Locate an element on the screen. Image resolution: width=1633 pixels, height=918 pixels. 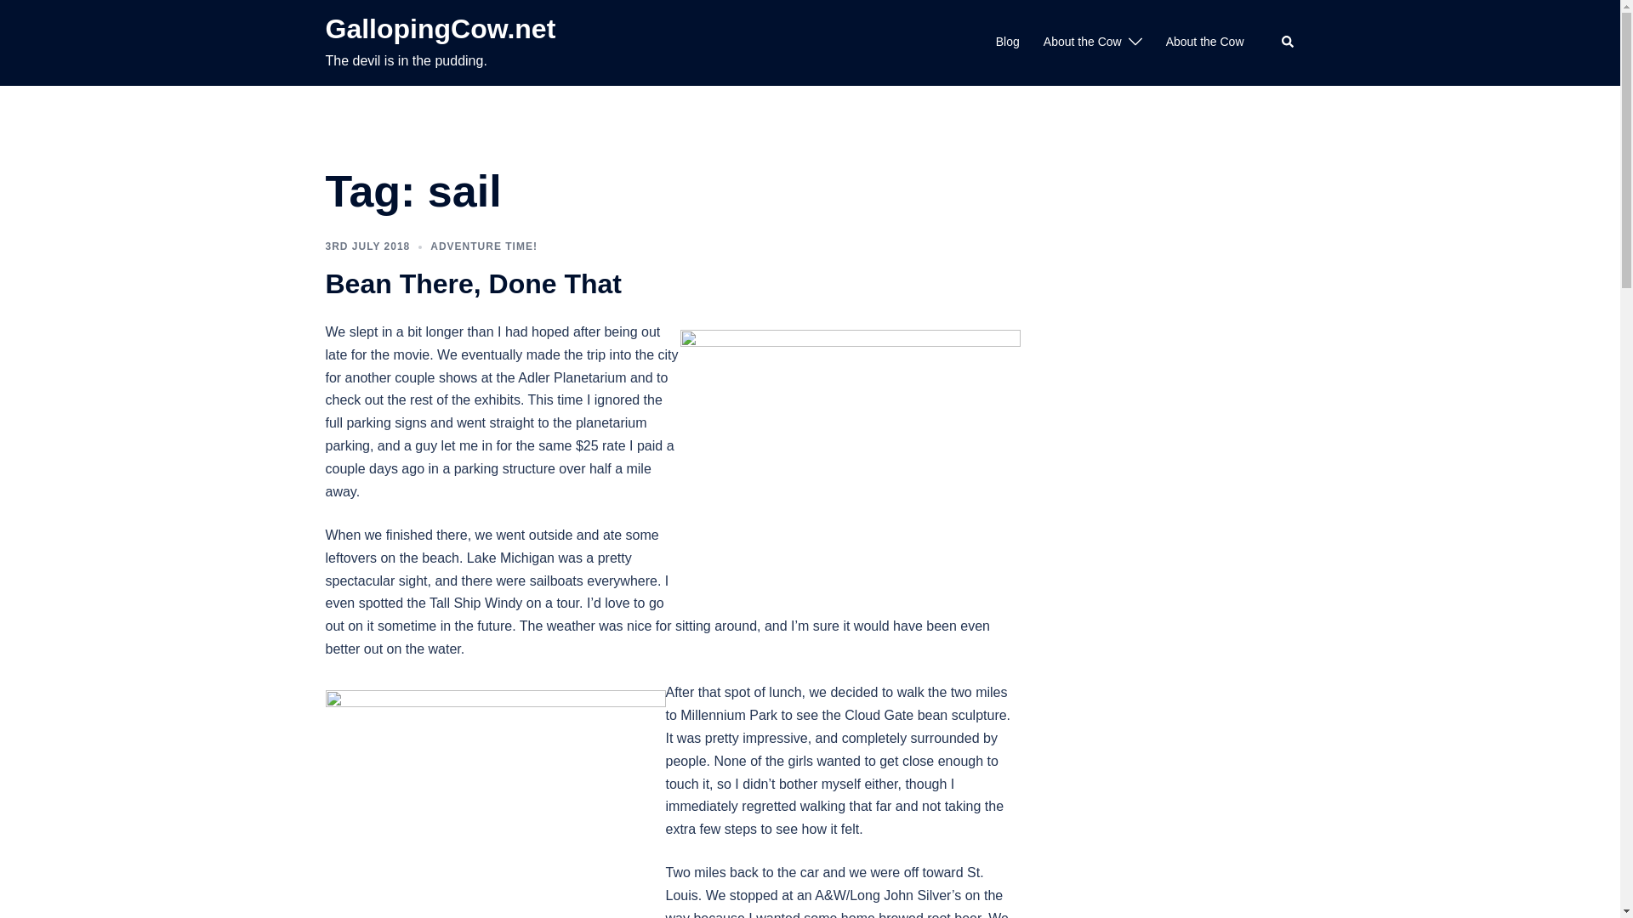
ADVENTURE TIME! is located at coordinates (483, 246).